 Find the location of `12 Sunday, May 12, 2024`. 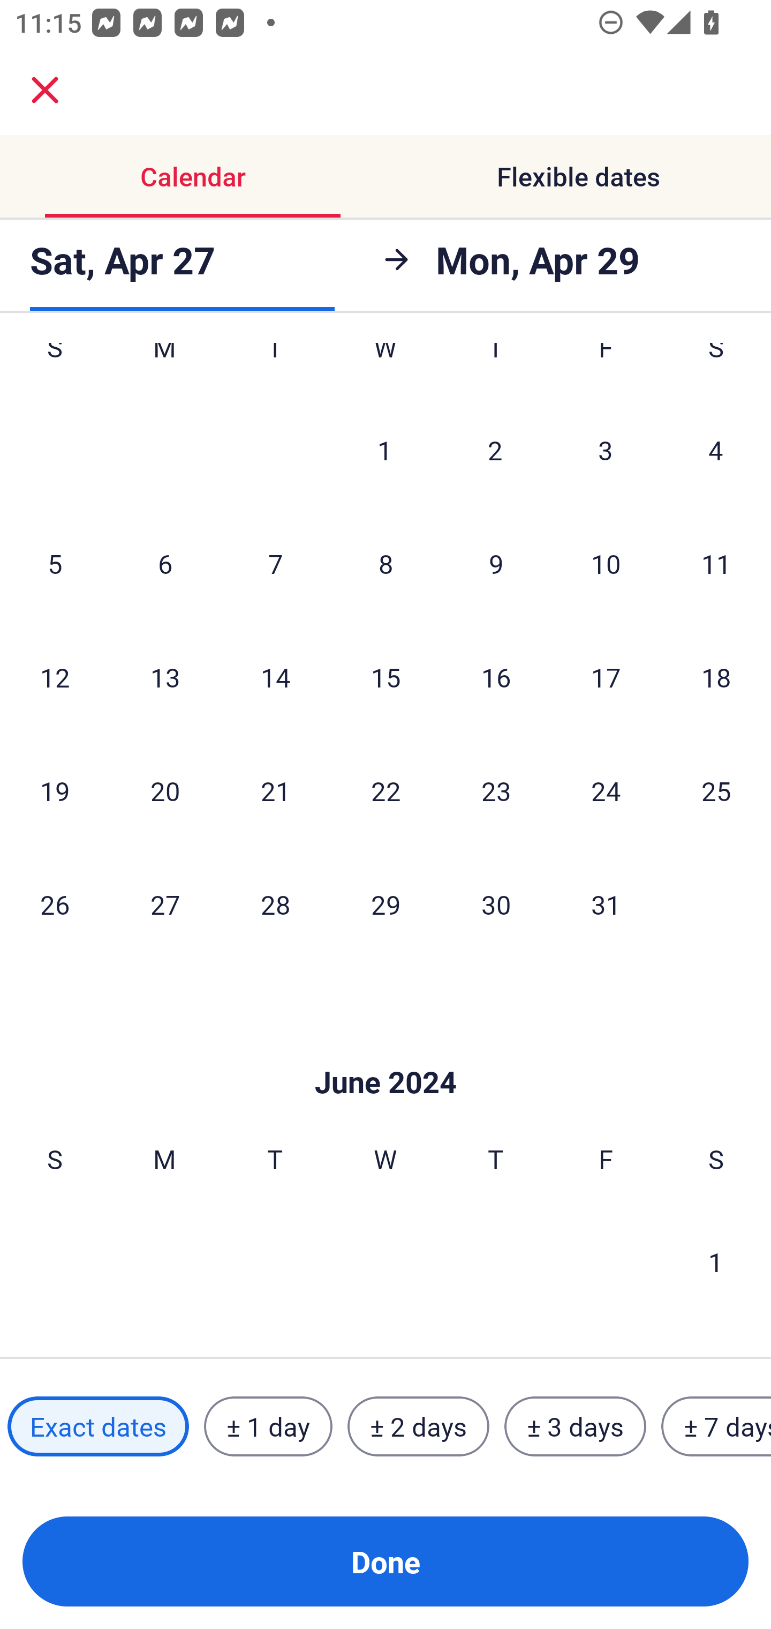

12 Sunday, May 12, 2024 is located at coordinates (55, 676).